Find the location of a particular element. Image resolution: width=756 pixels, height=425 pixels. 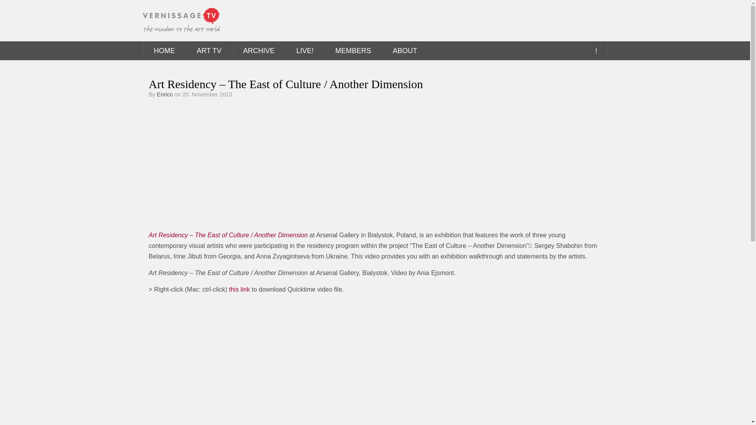

LIVE! is located at coordinates (305, 50).